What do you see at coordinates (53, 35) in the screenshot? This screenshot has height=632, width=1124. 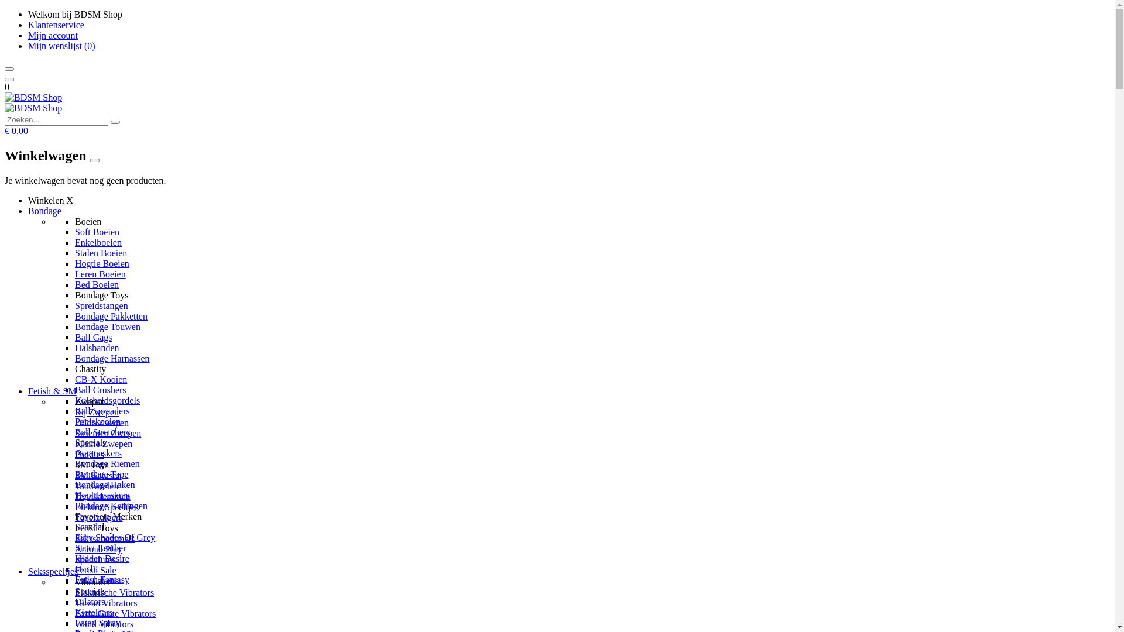 I see `Mijn account` at bounding box center [53, 35].